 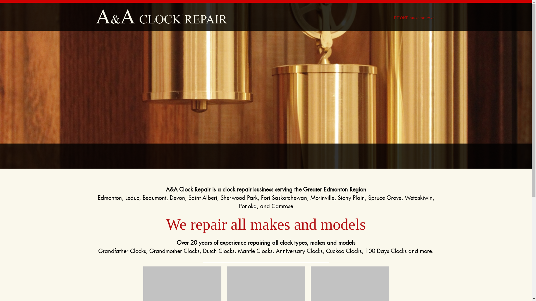 I want to click on PHONE: 780-980-2126, so click(x=414, y=17).